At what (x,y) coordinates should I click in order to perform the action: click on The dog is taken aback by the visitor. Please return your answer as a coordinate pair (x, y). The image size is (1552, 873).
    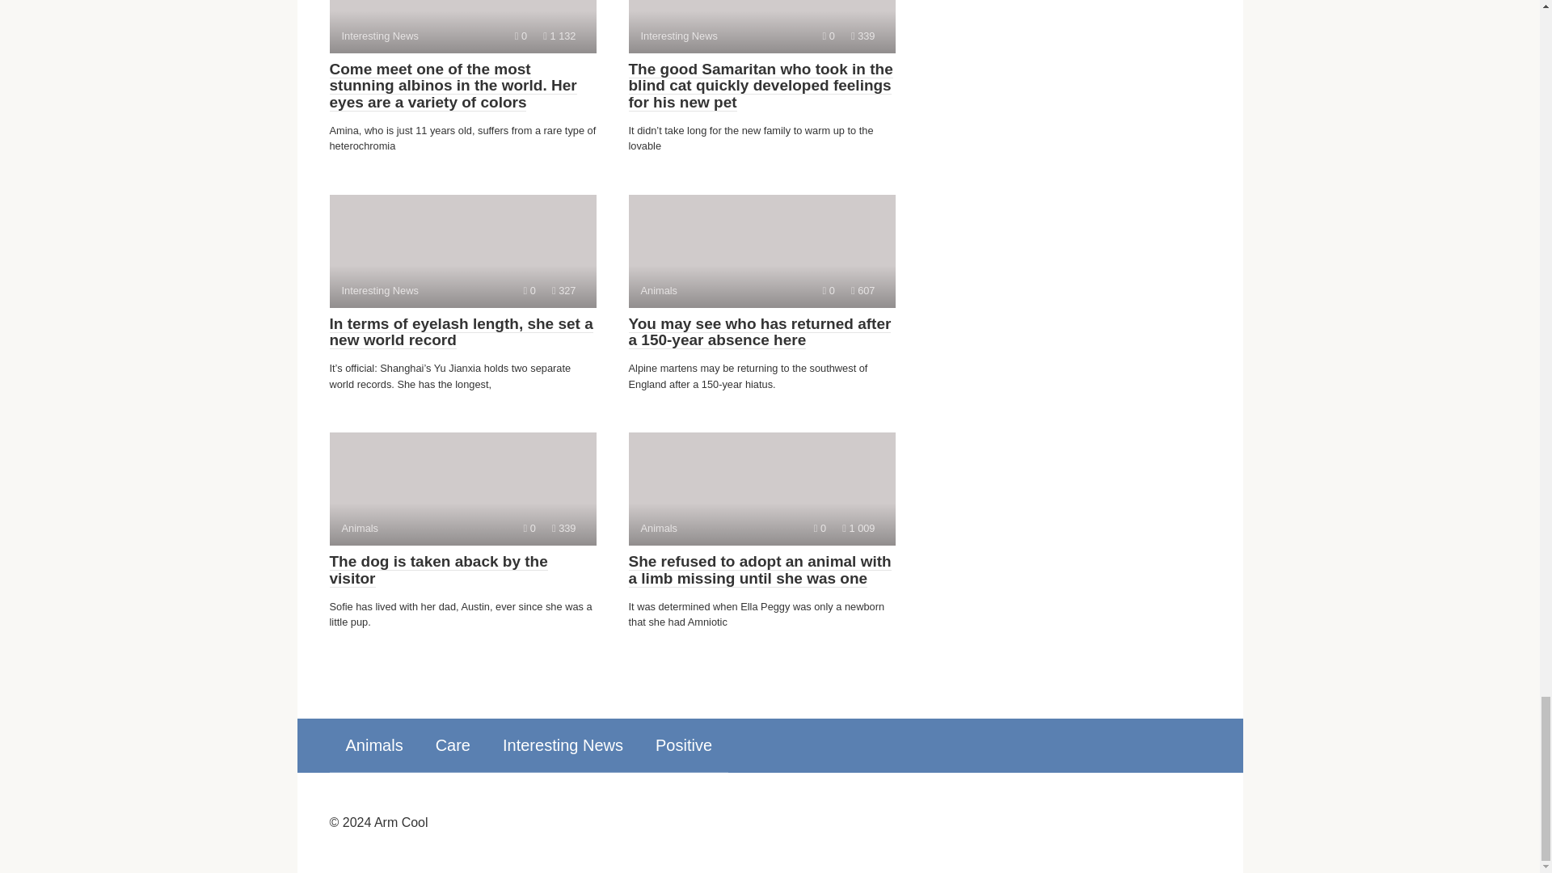
    Looking at the image, I should click on (462, 251).